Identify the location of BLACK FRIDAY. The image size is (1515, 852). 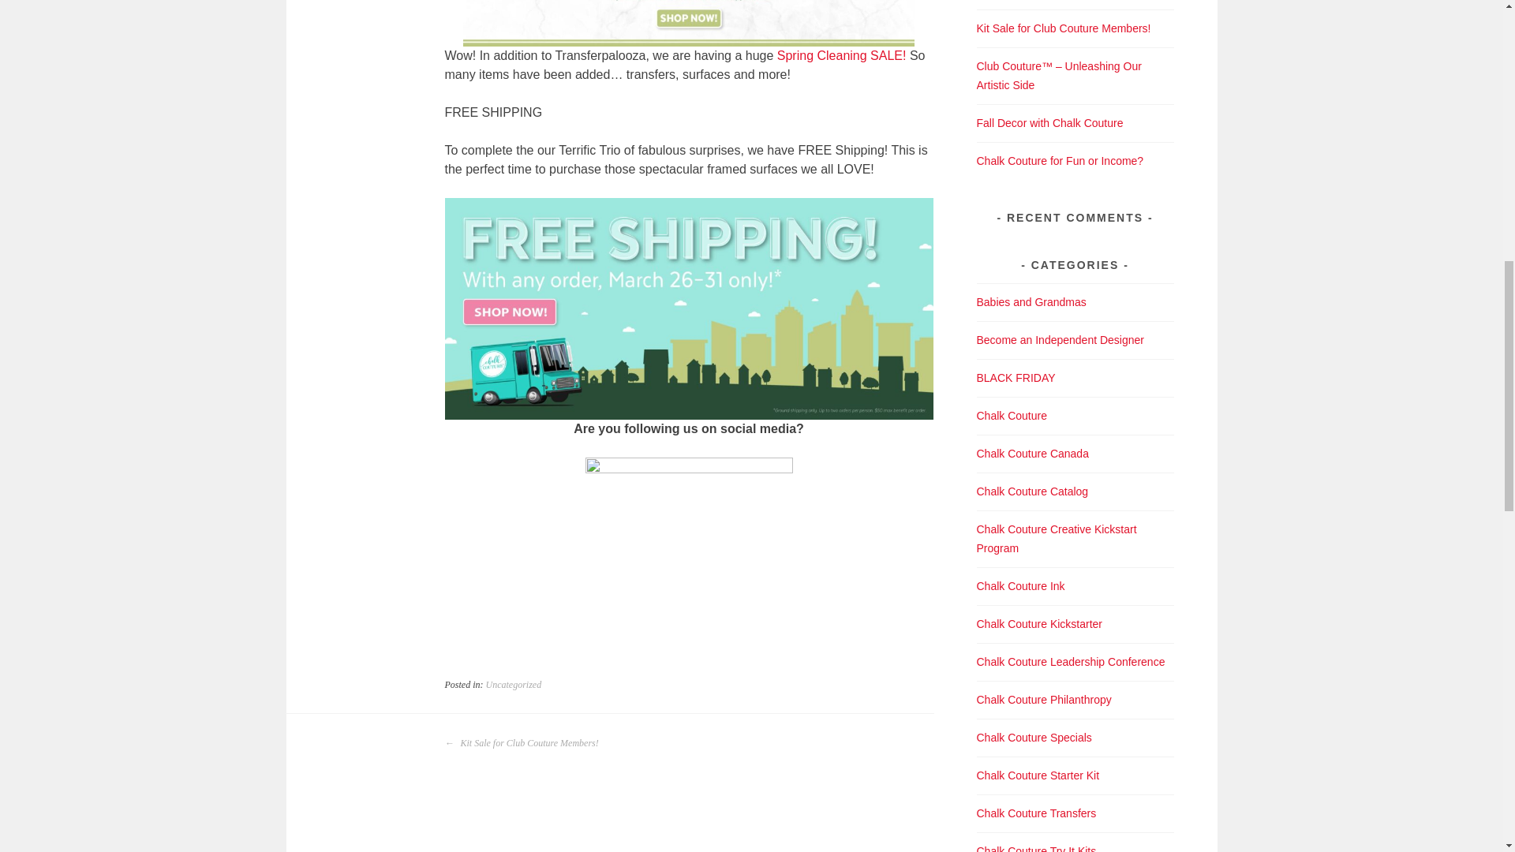
(1016, 377).